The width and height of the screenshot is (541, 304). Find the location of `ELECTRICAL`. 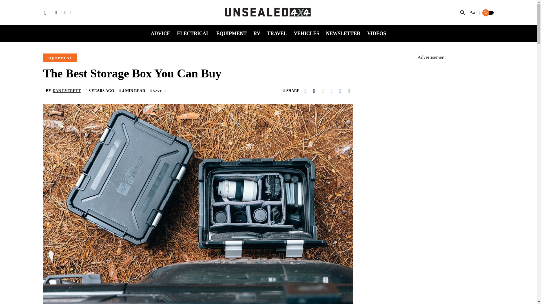

ELECTRICAL is located at coordinates (193, 34).